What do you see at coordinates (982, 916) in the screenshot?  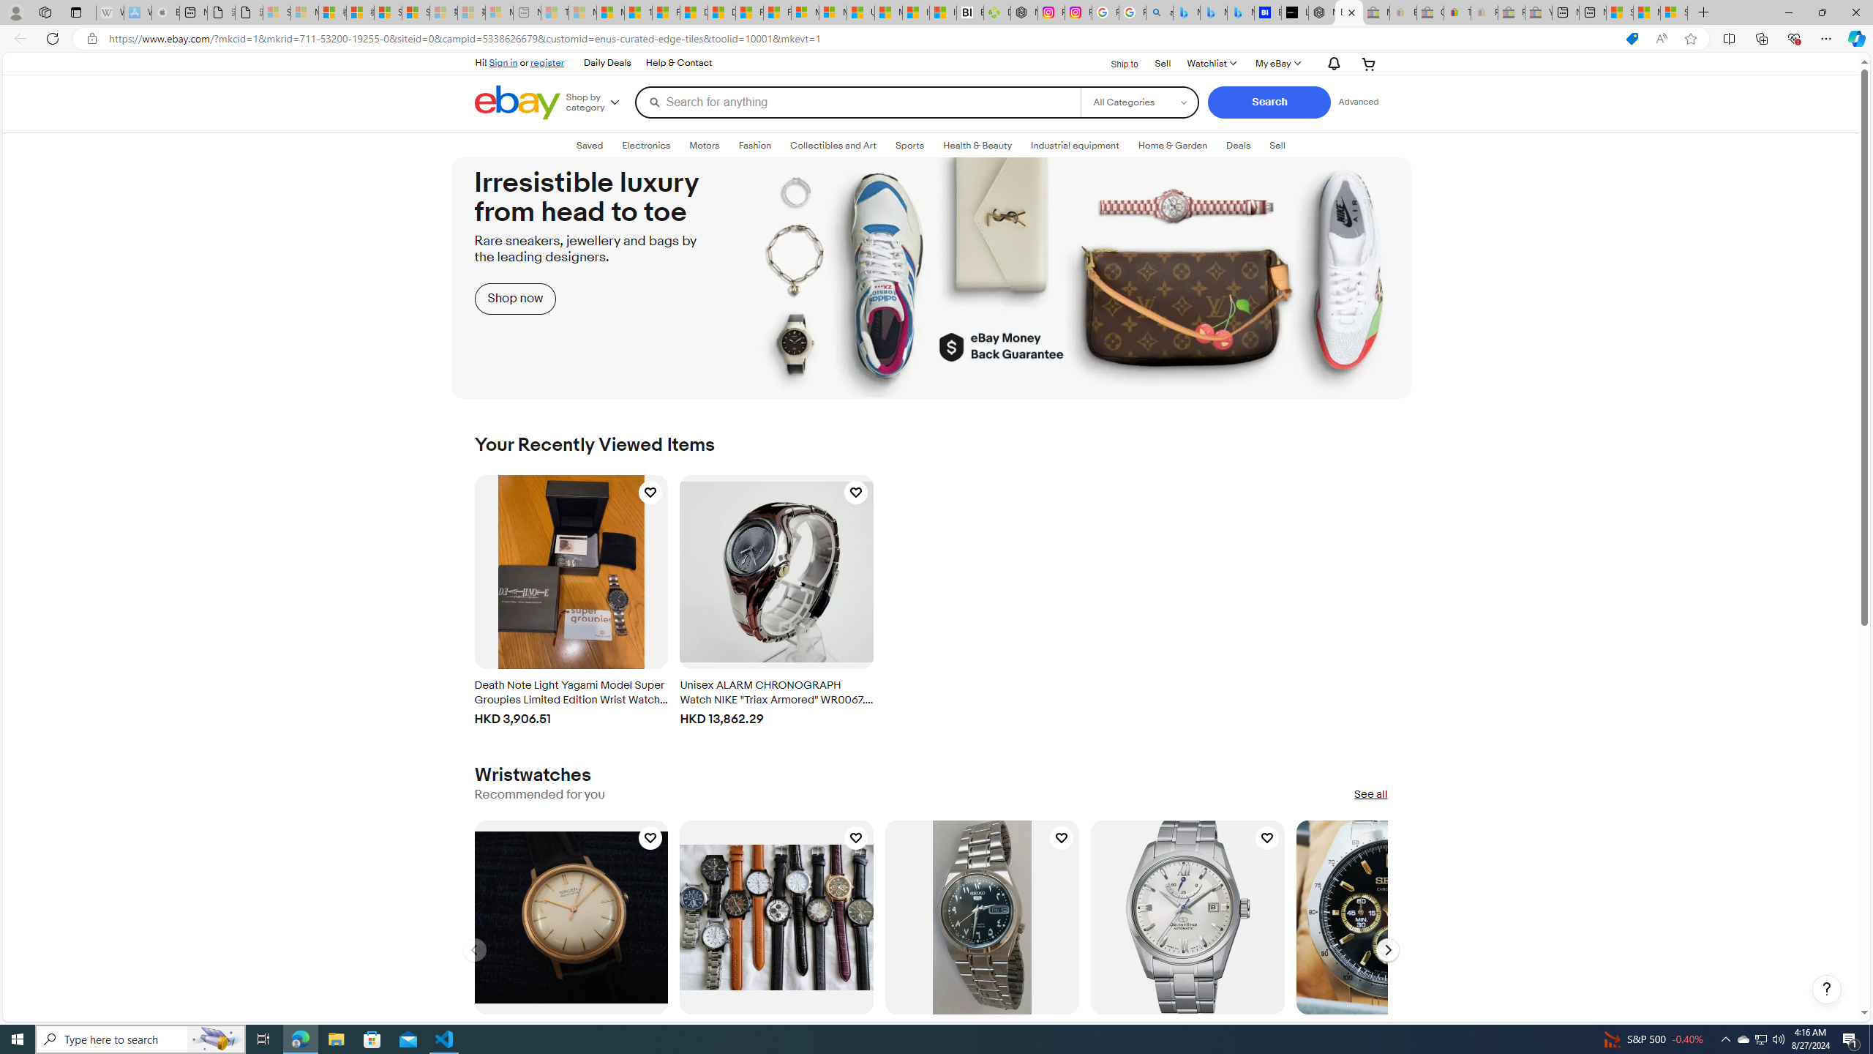 I see `NEW Seiko 5 Men's Automatic Watch with Arabic Dial New` at bounding box center [982, 916].